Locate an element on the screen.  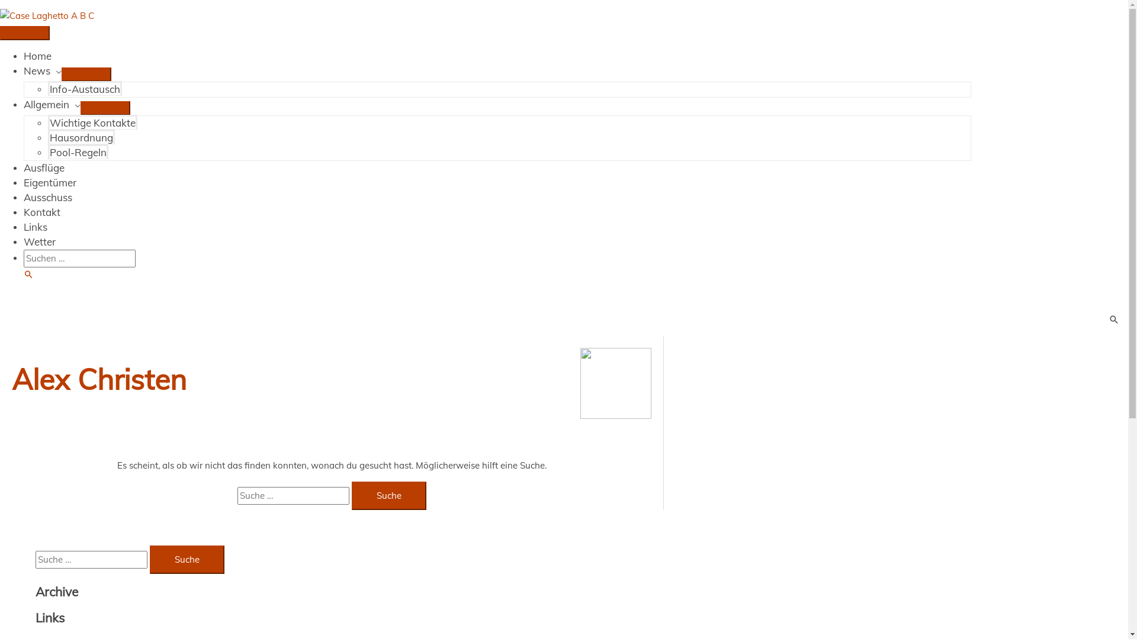
Ausschuss is located at coordinates (48, 198).